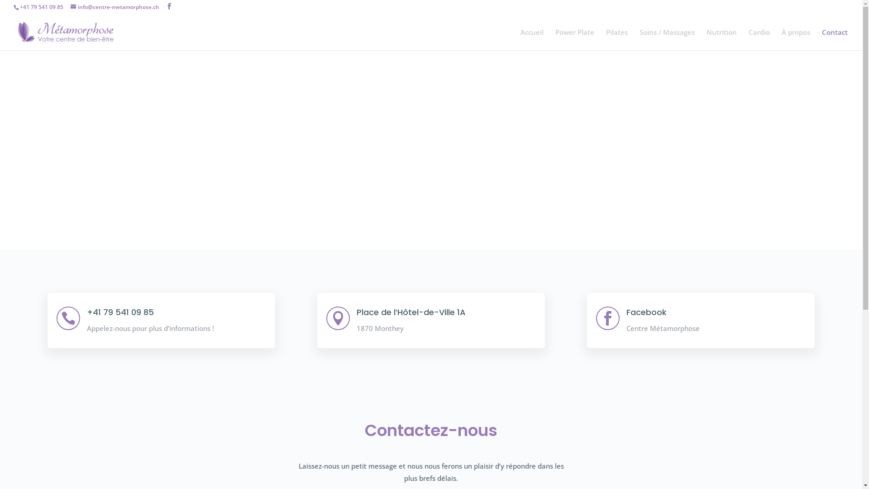 The height and width of the screenshot is (489, 869). I want to click on Facebook, so click(646, 312).